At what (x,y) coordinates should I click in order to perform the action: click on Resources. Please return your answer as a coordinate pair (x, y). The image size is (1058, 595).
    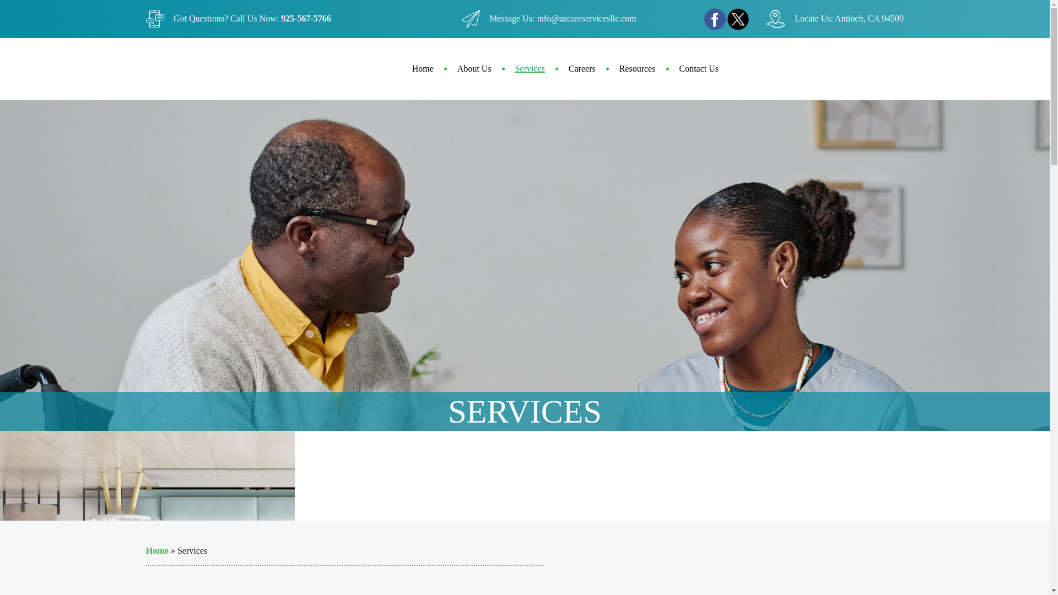
    Looking at the image, I should click on (637, 69).